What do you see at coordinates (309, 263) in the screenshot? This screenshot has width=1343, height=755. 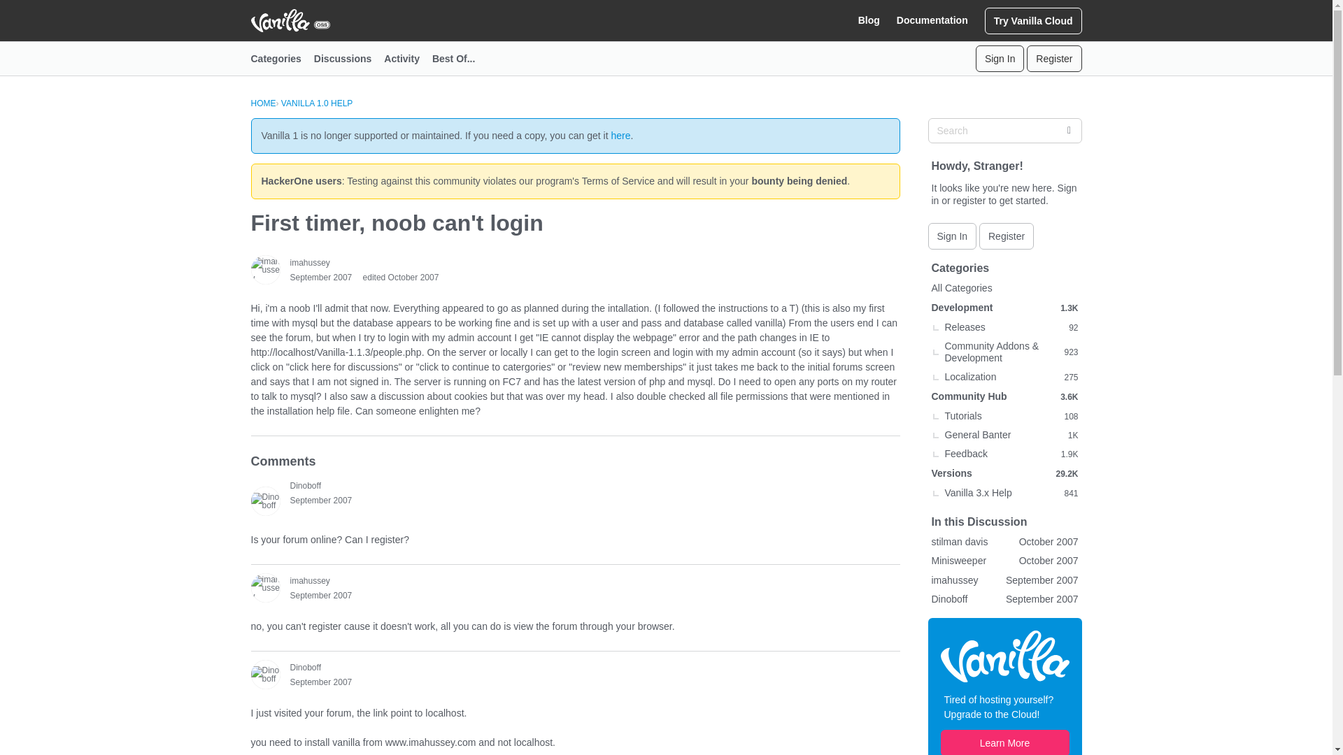 I see `imahussey` at bounding box center [309, 263].